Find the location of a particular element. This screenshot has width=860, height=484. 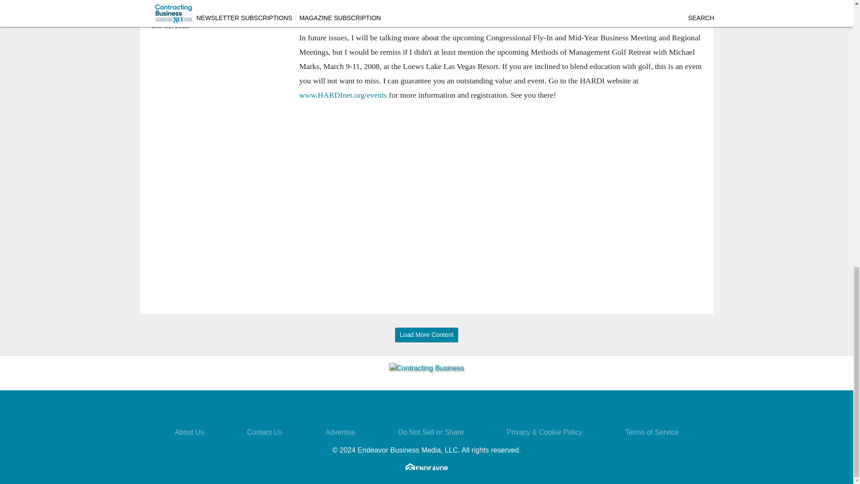

About Us is located at coordinates (189, 432).